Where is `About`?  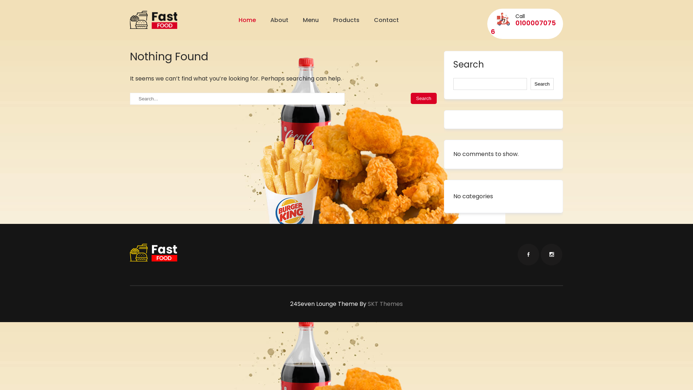 About is located at coordinates (279, 20).